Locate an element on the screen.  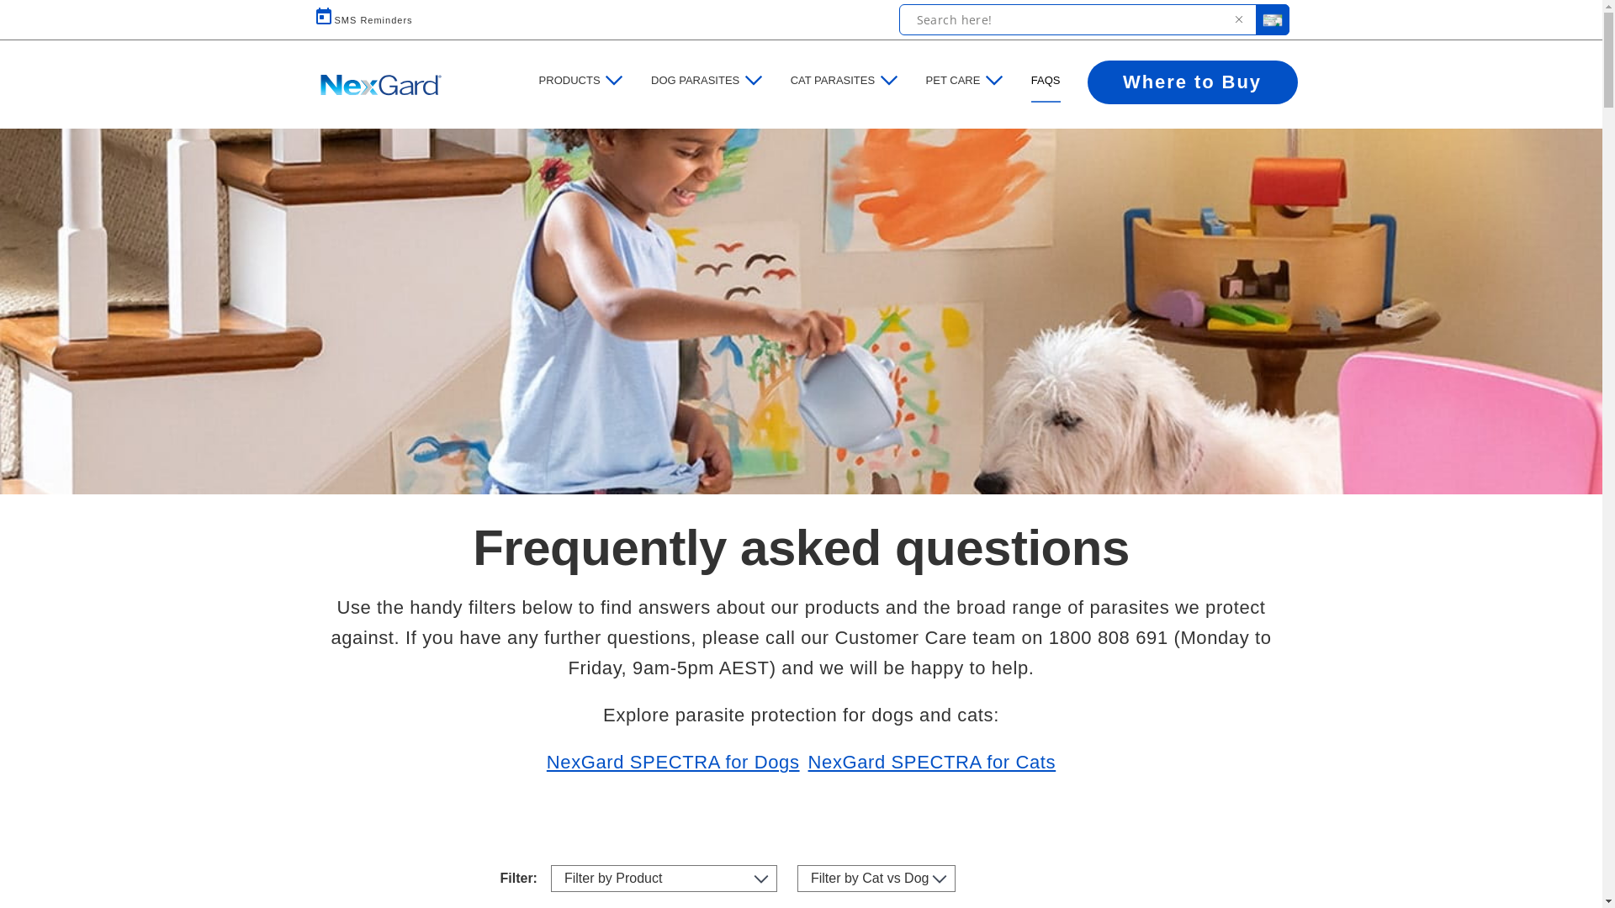
NexGard SPECTRA for Dogs is located at coordinates (673, 763).